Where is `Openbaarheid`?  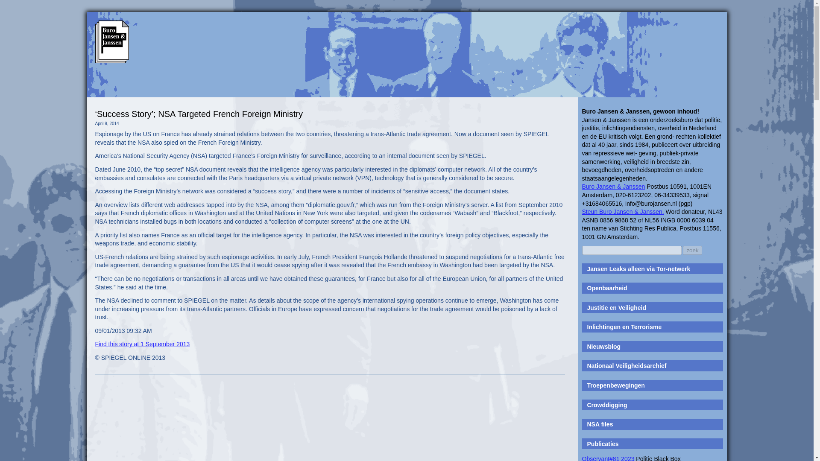
Openbaarheid is located at coordinates (607, 288).